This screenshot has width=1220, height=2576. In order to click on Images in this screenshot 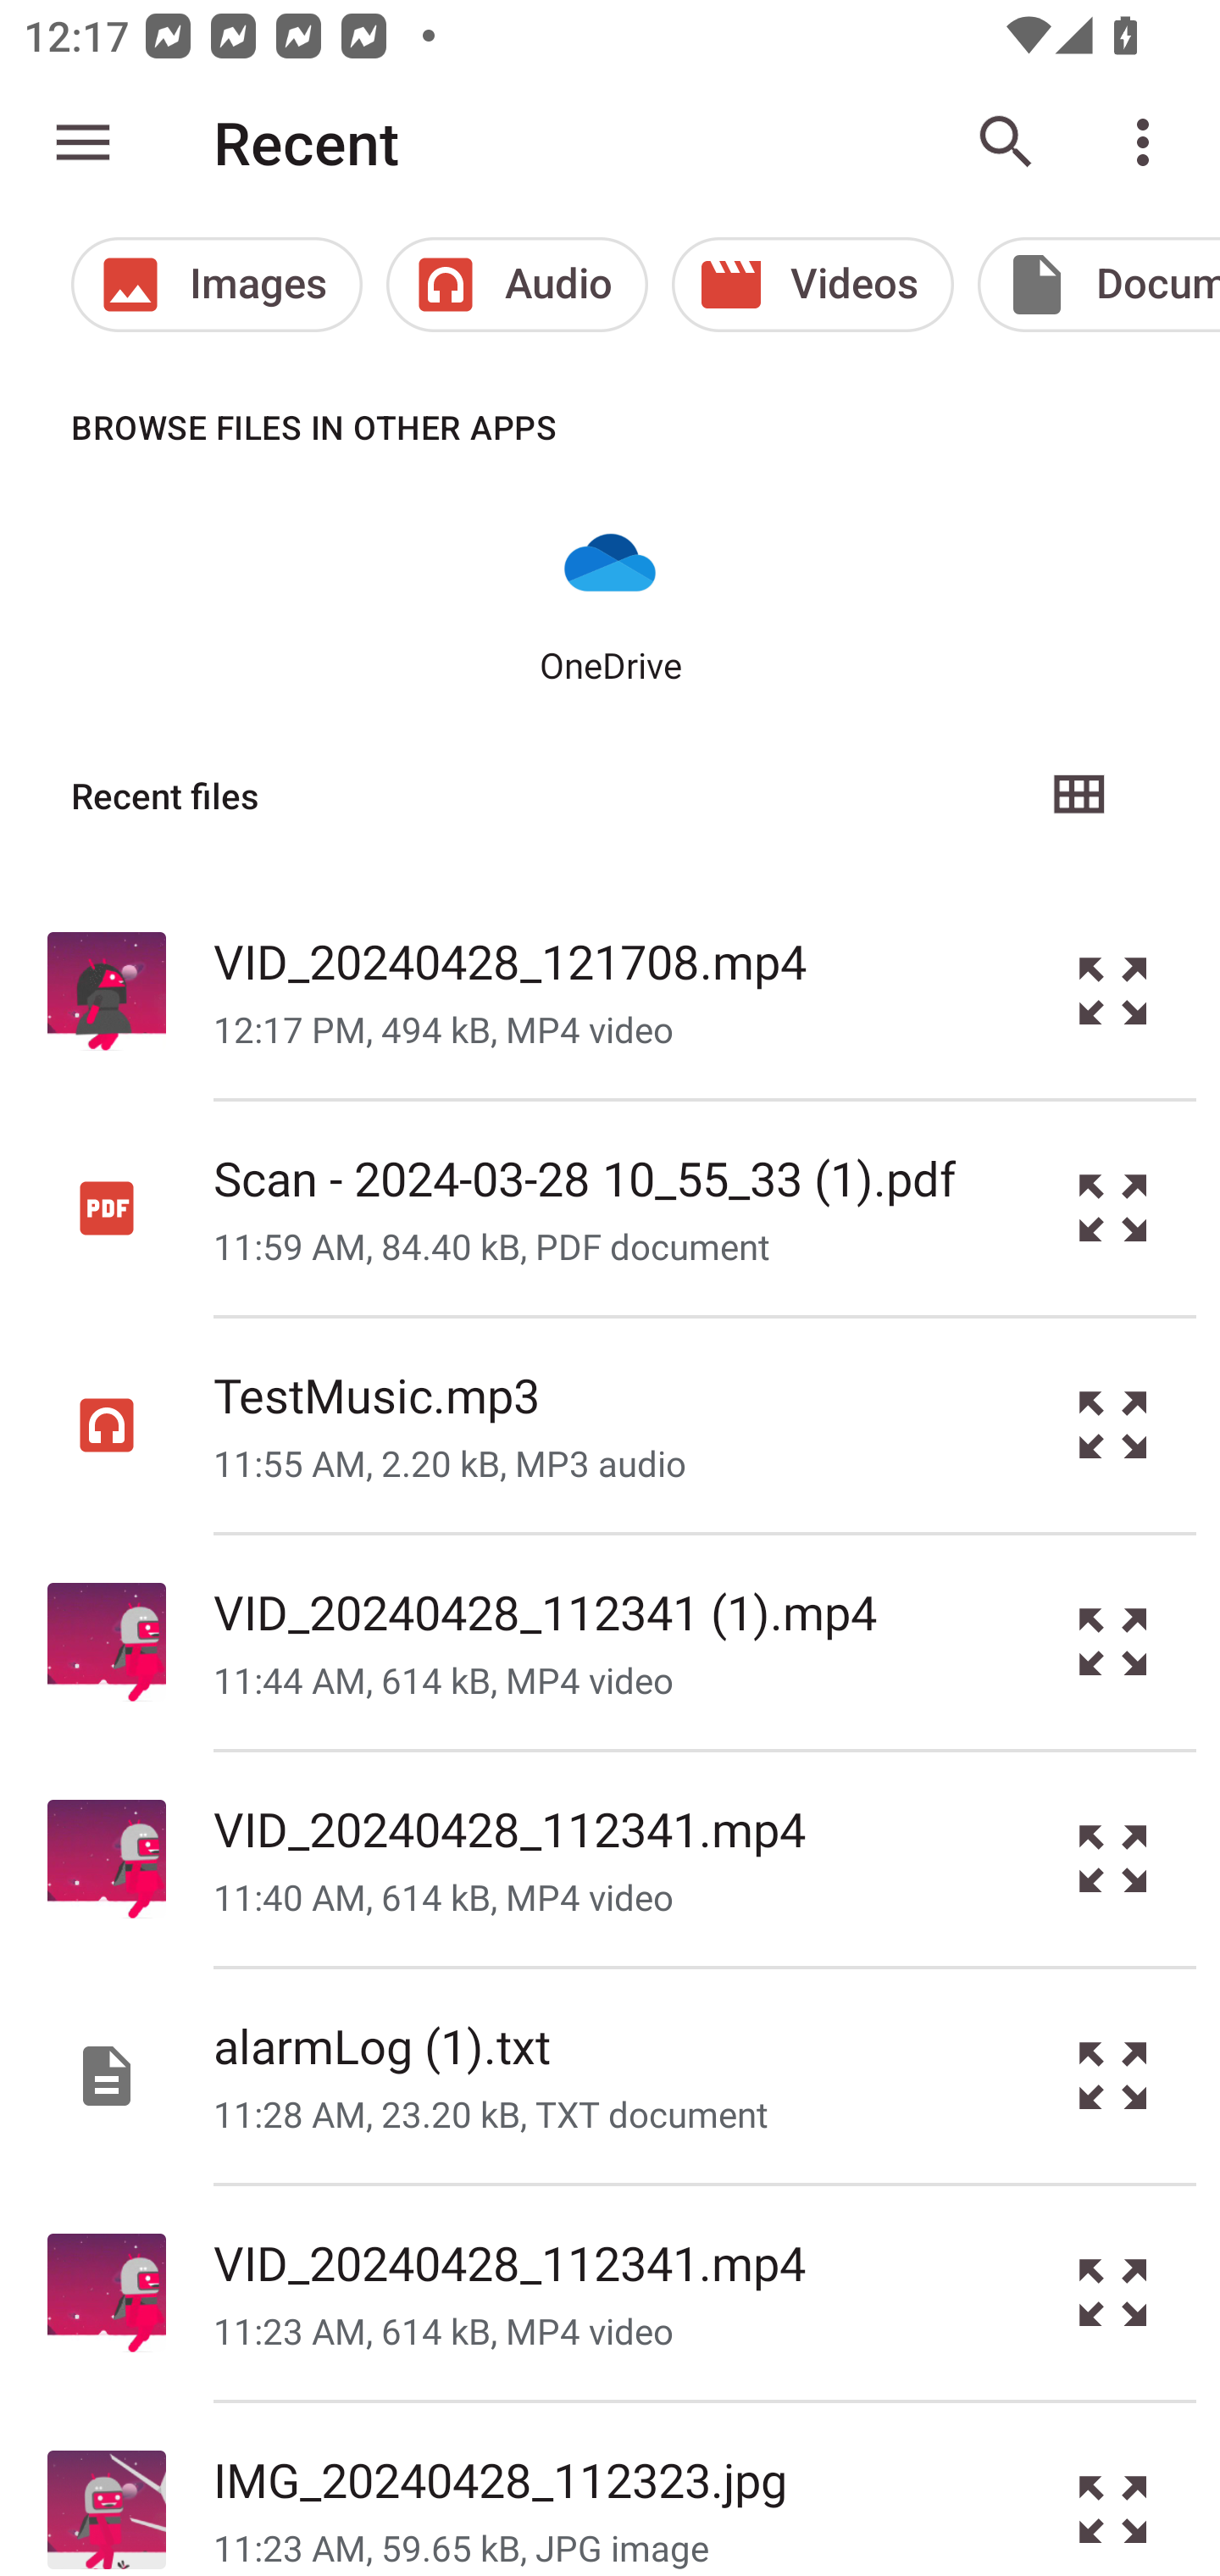, I will do `click(216, 285)`.